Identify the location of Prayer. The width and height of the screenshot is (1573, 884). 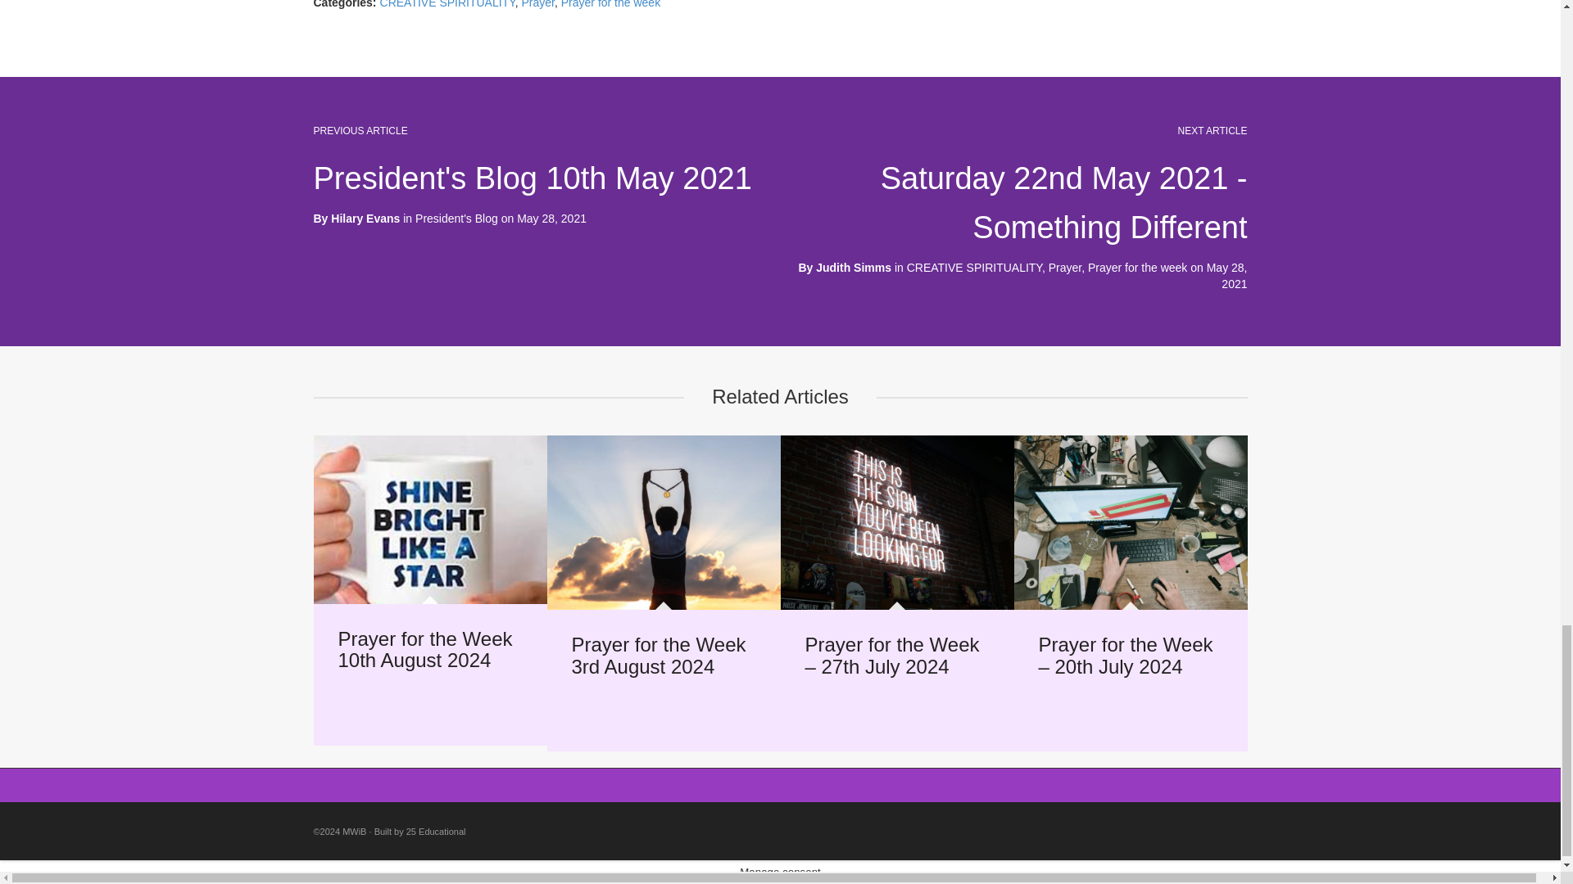
(1065, 267).